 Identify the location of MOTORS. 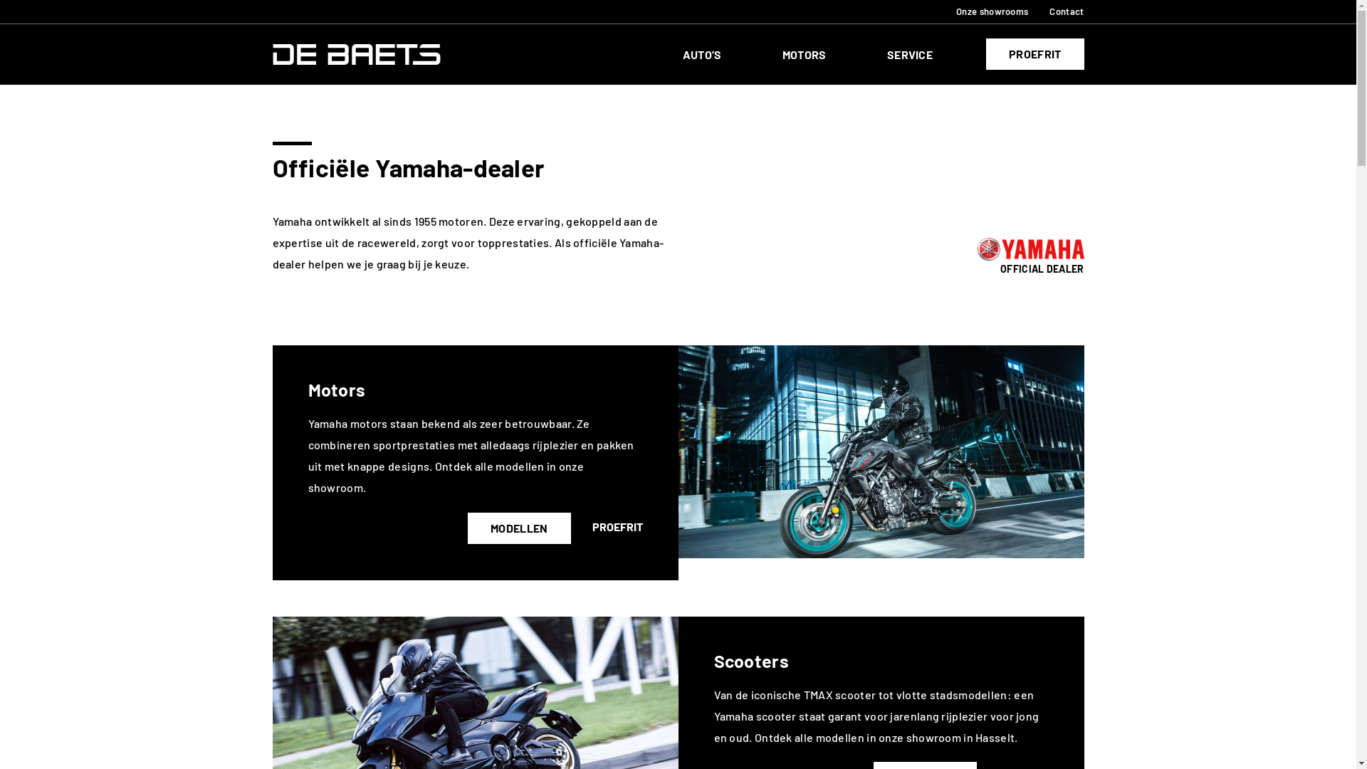
(834, 54).